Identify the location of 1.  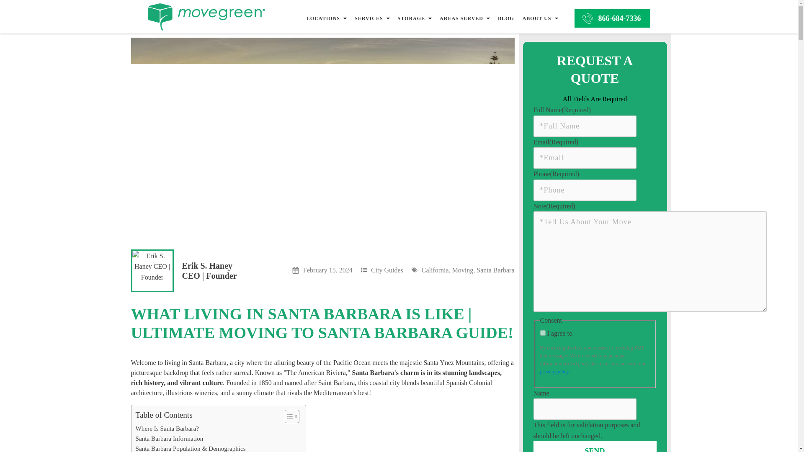
(543, 333).